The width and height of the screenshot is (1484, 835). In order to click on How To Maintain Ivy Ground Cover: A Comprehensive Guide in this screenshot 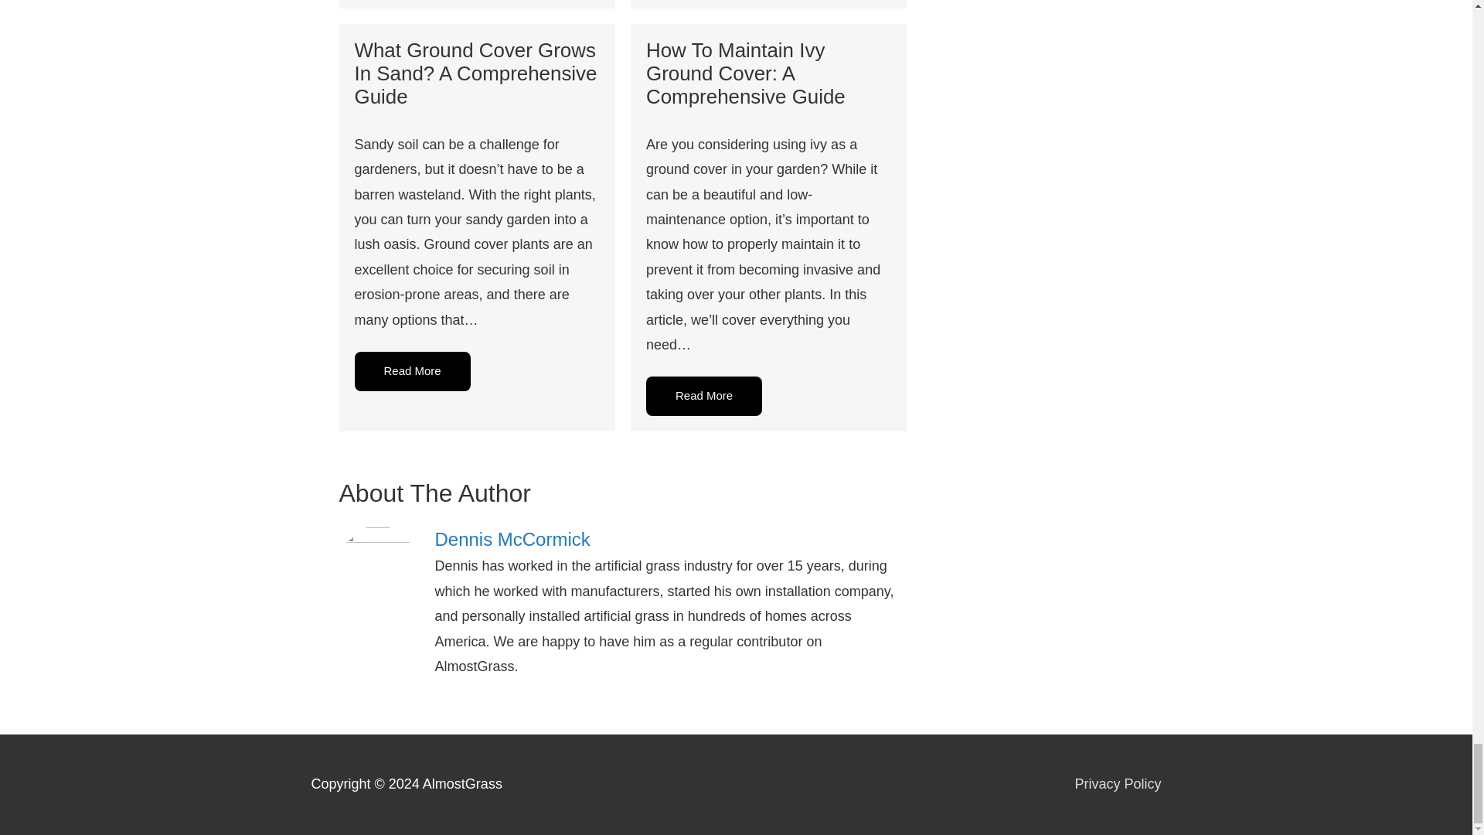, I will do `click(745, 73)`.